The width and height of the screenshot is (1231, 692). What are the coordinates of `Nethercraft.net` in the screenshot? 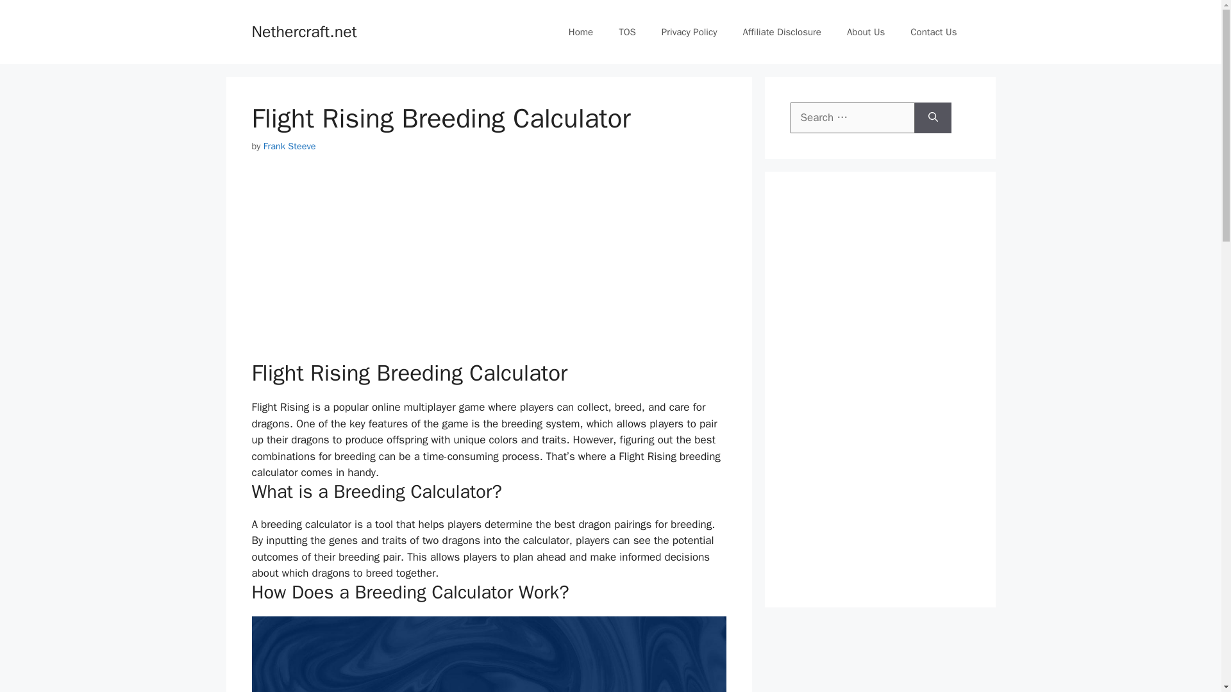 It's located at (304, 31).